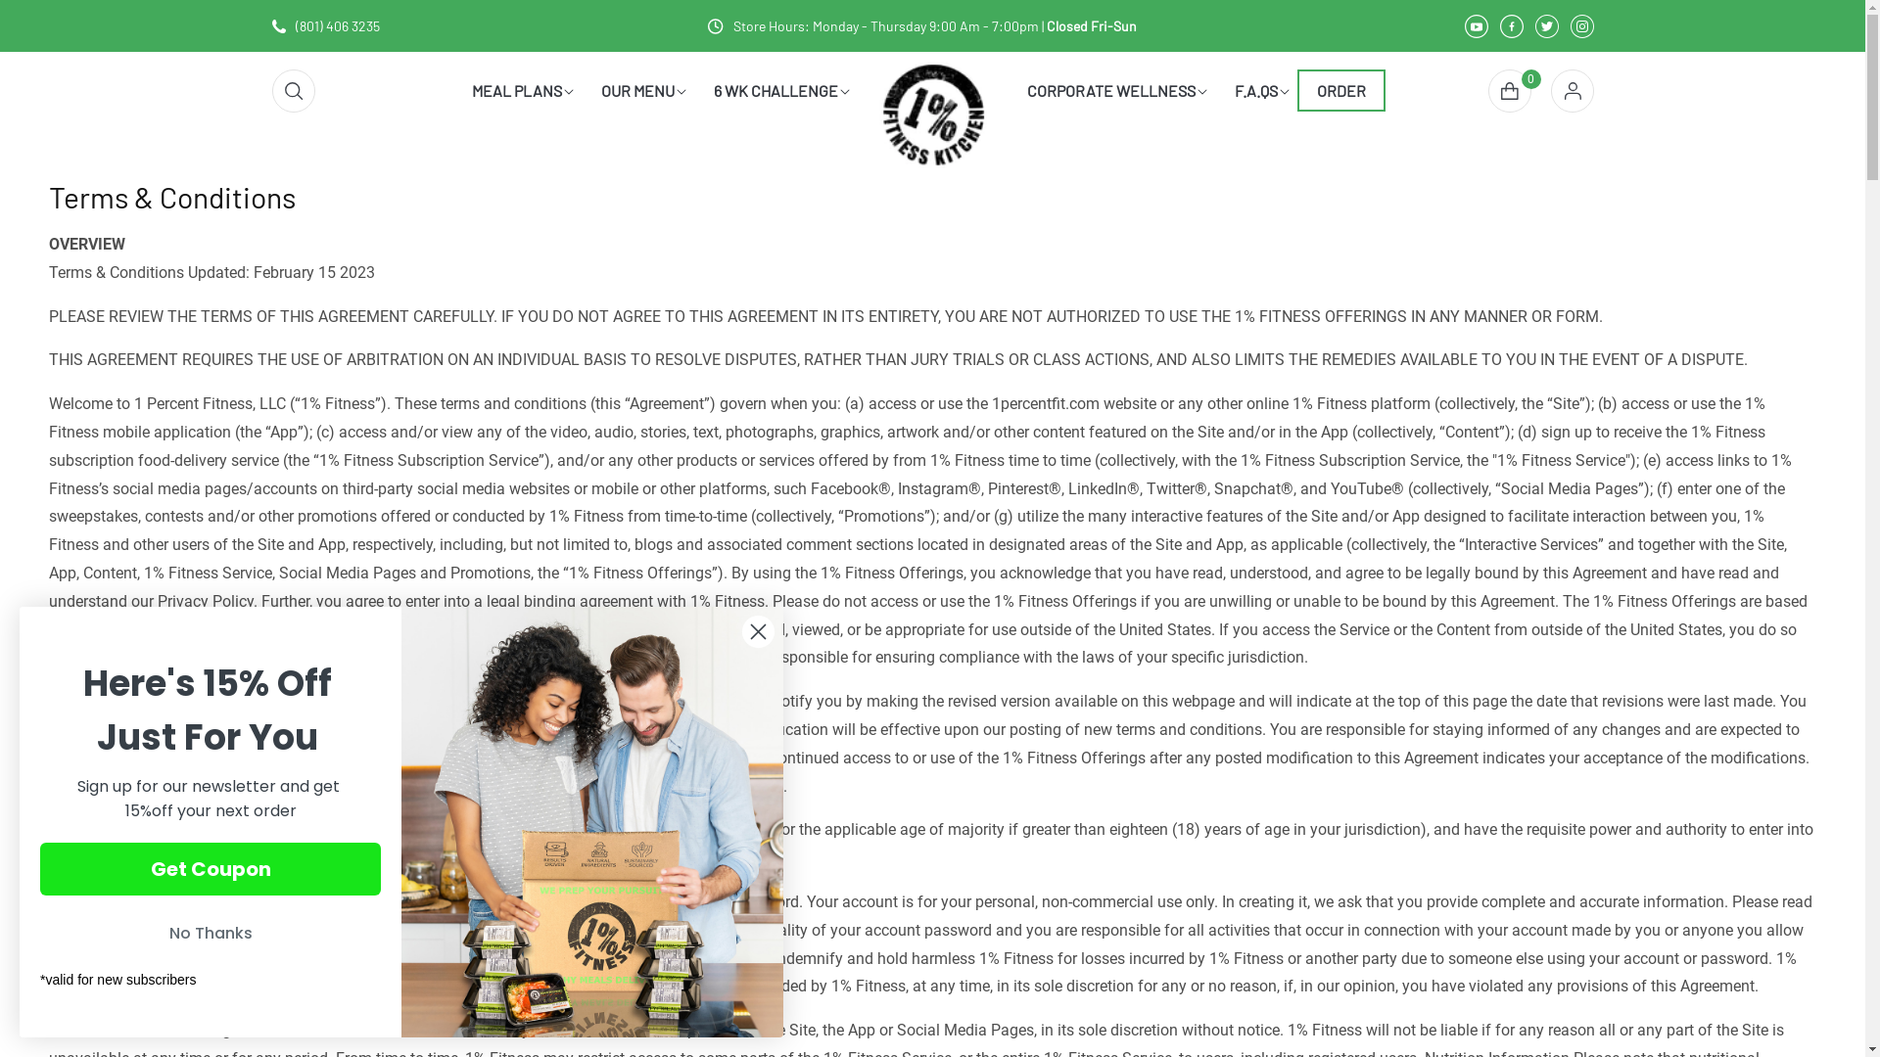 The height and width of the screenshot is (1057, 1880). Describe the element at coordinates (1341, 90) in the screenshot. I see `ORDER` at that location.